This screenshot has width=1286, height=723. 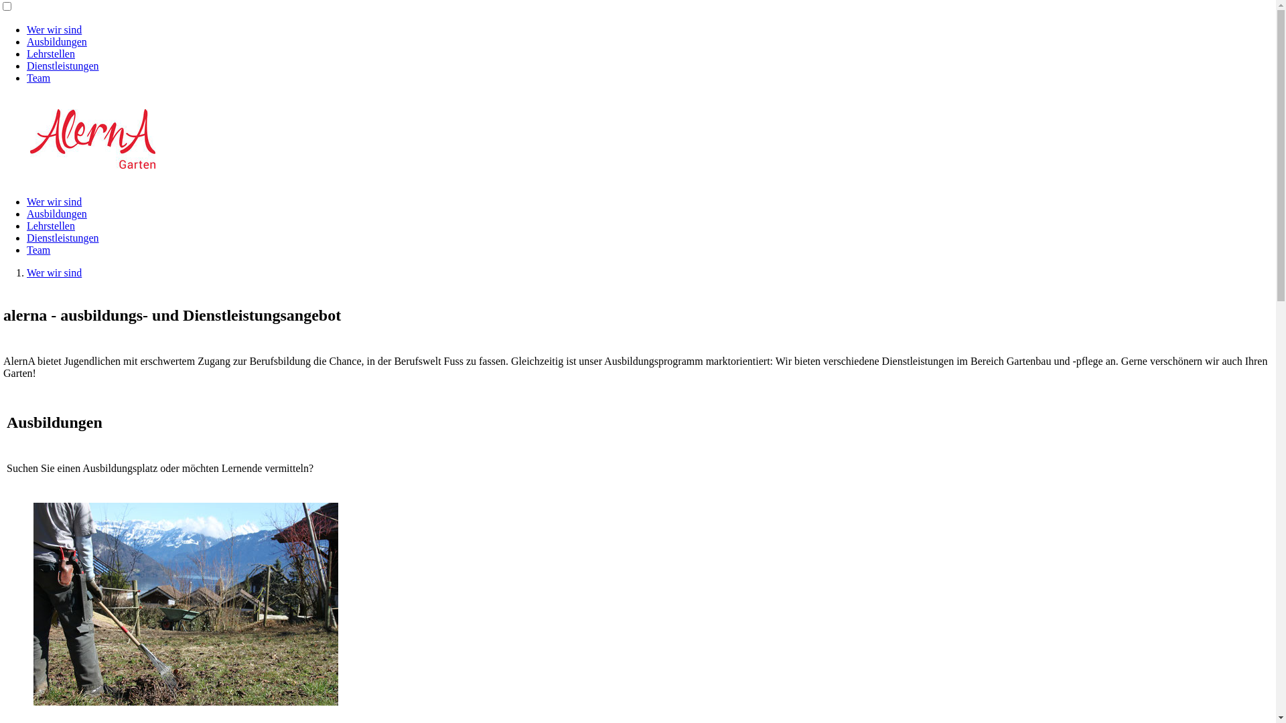 What do you see at coordinates (54, 273) in the screenshot?
I see `Wer wir sind` at bounding box center [54, 273].